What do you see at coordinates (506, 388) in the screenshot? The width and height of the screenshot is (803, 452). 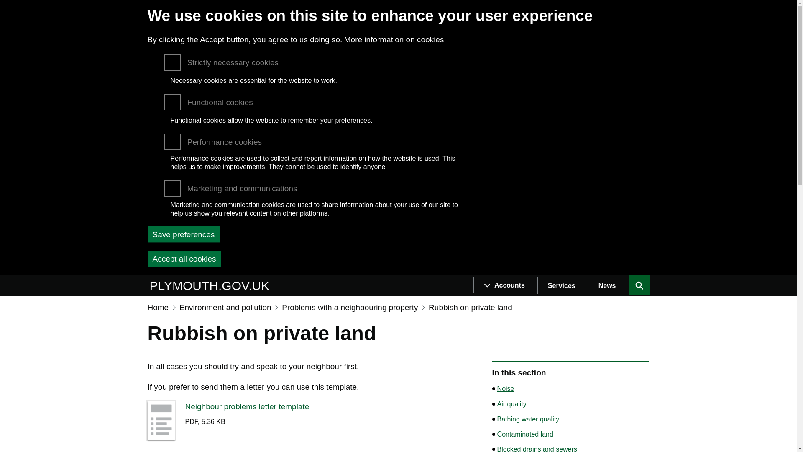 I see `Noise` at bounding box center [506, 388].